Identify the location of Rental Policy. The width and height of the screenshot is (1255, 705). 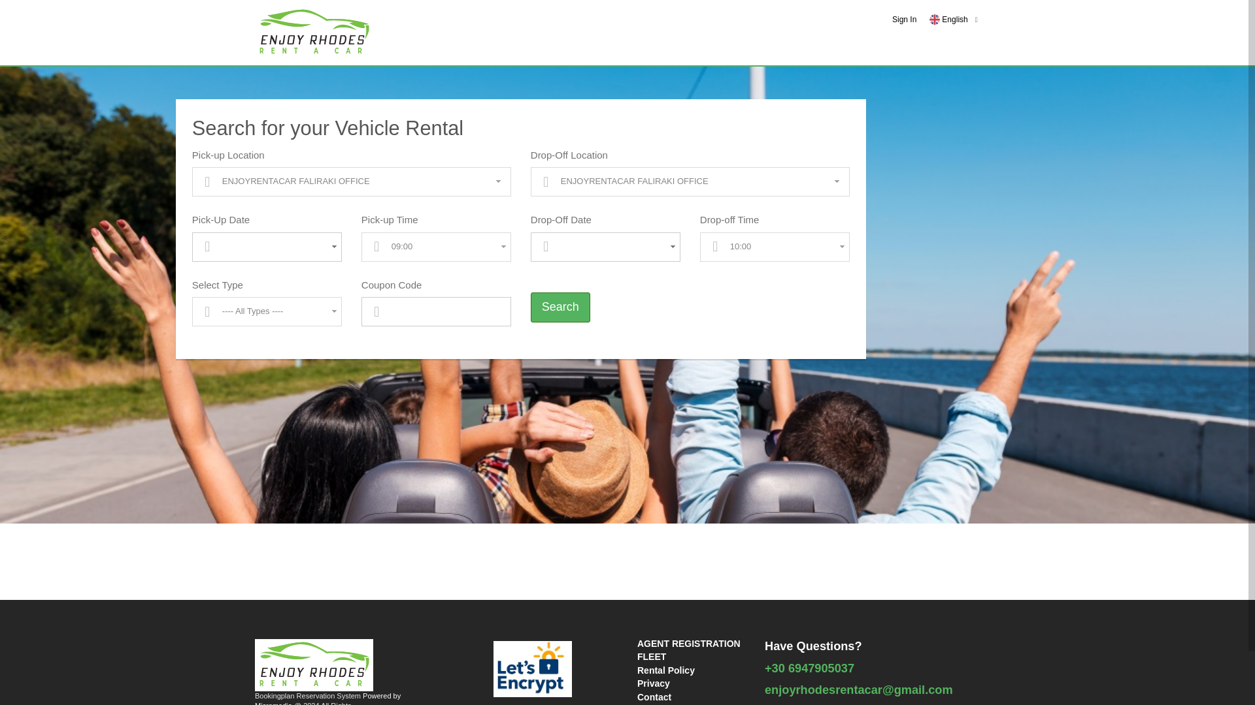
(666, 670).